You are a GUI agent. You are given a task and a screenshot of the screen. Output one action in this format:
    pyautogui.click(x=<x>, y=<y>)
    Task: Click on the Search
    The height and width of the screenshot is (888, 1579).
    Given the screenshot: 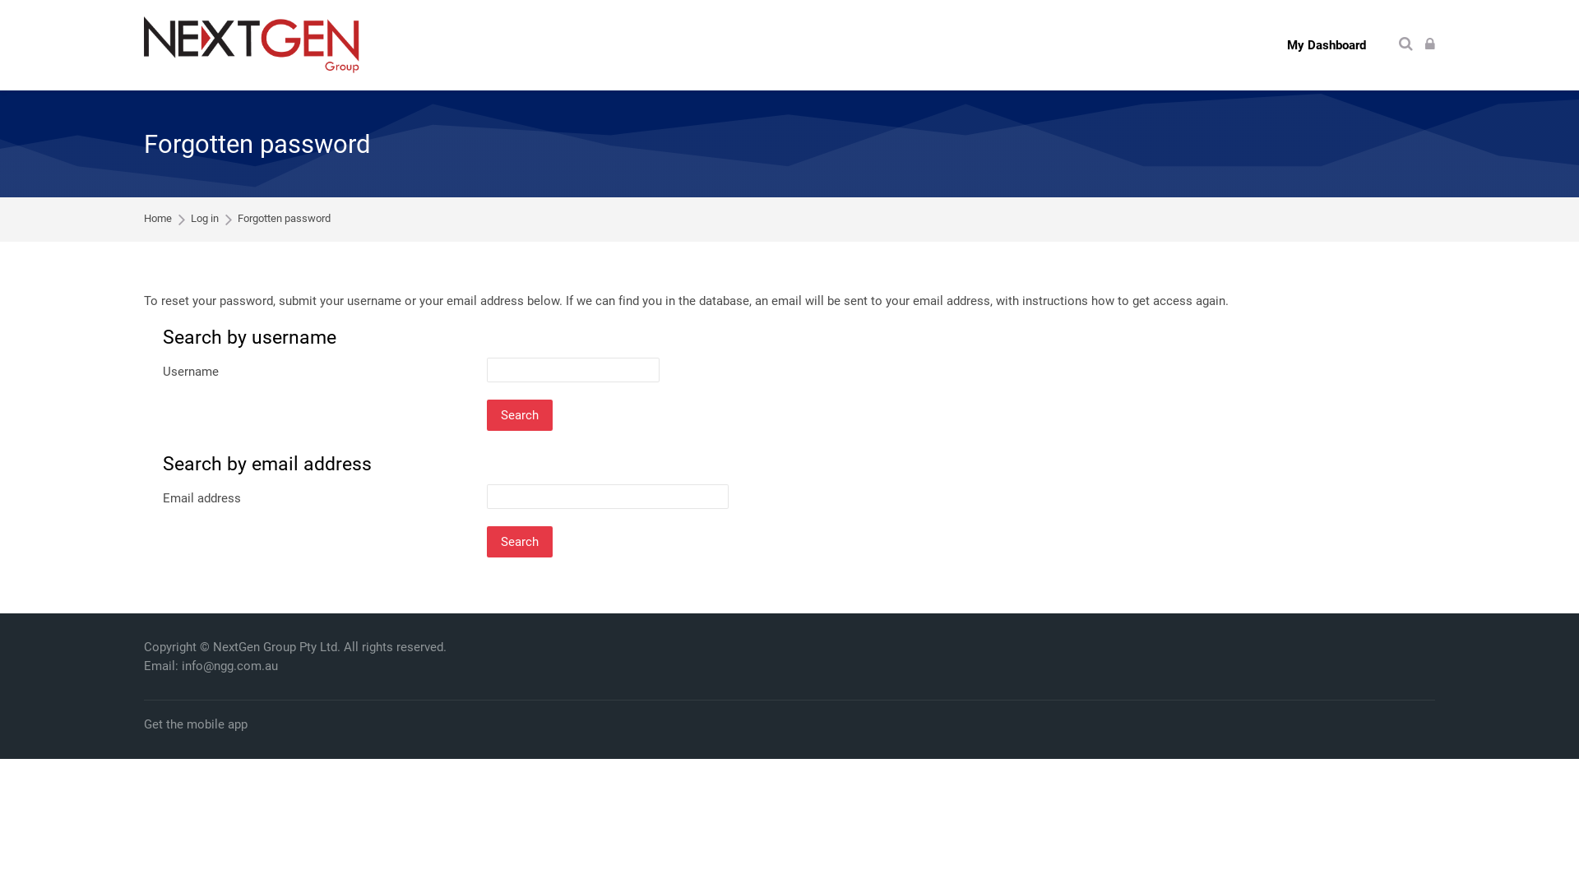 What is the action you would take?
    pyautogui.click(x=1406, y=44)
    